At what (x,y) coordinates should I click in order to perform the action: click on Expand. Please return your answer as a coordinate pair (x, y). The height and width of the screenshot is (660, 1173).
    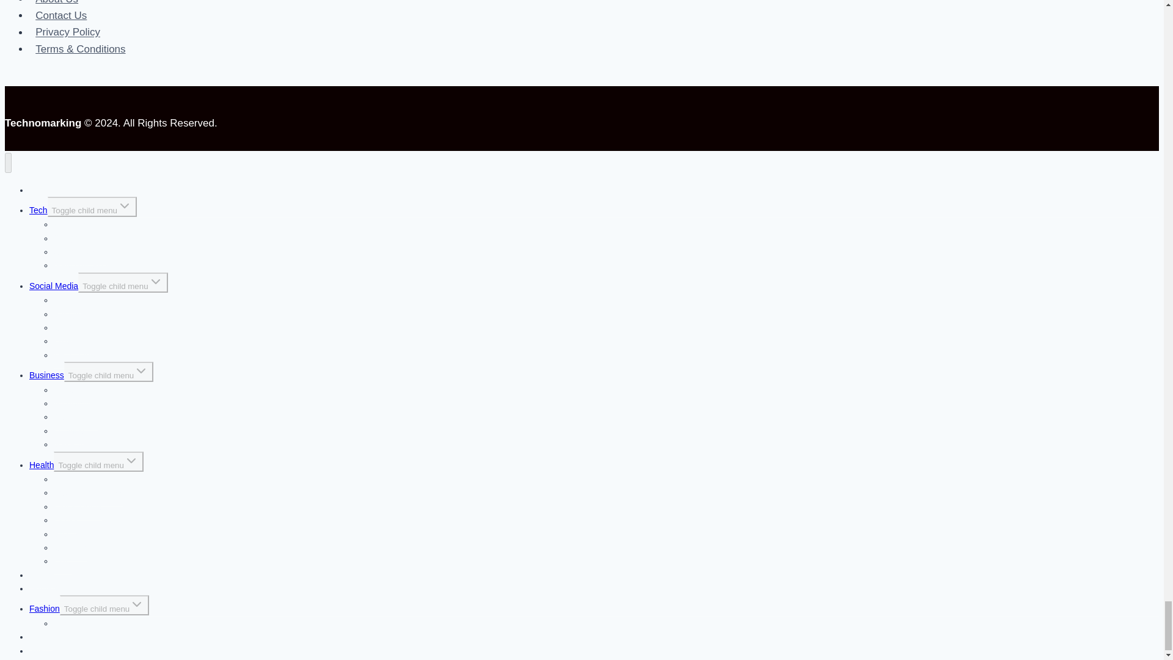
    Looking at the image, I should click on (155, 282).